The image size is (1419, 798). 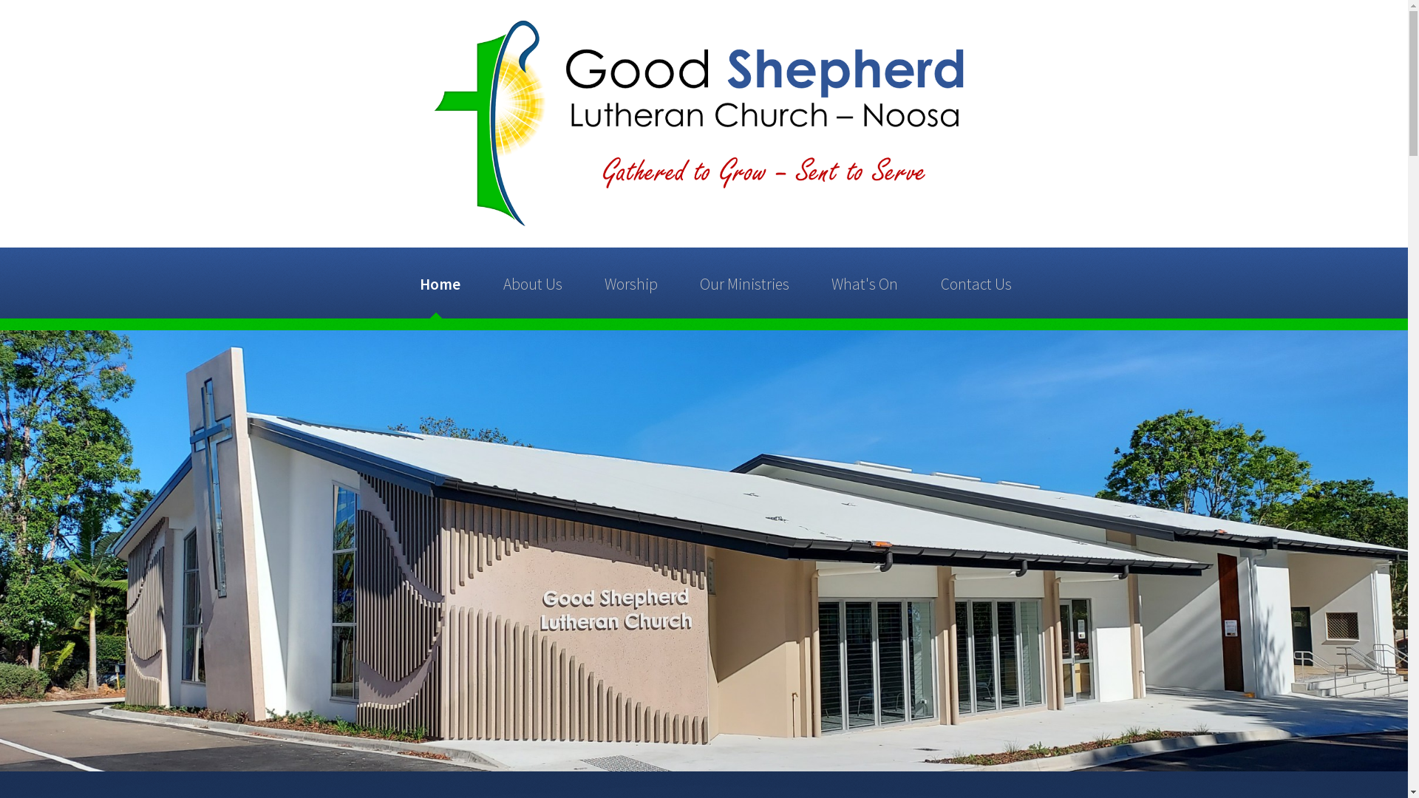 What do you see at coordinates (532, 283) in the screenshot?
I see `About Us` at bounding box center [532, 283].